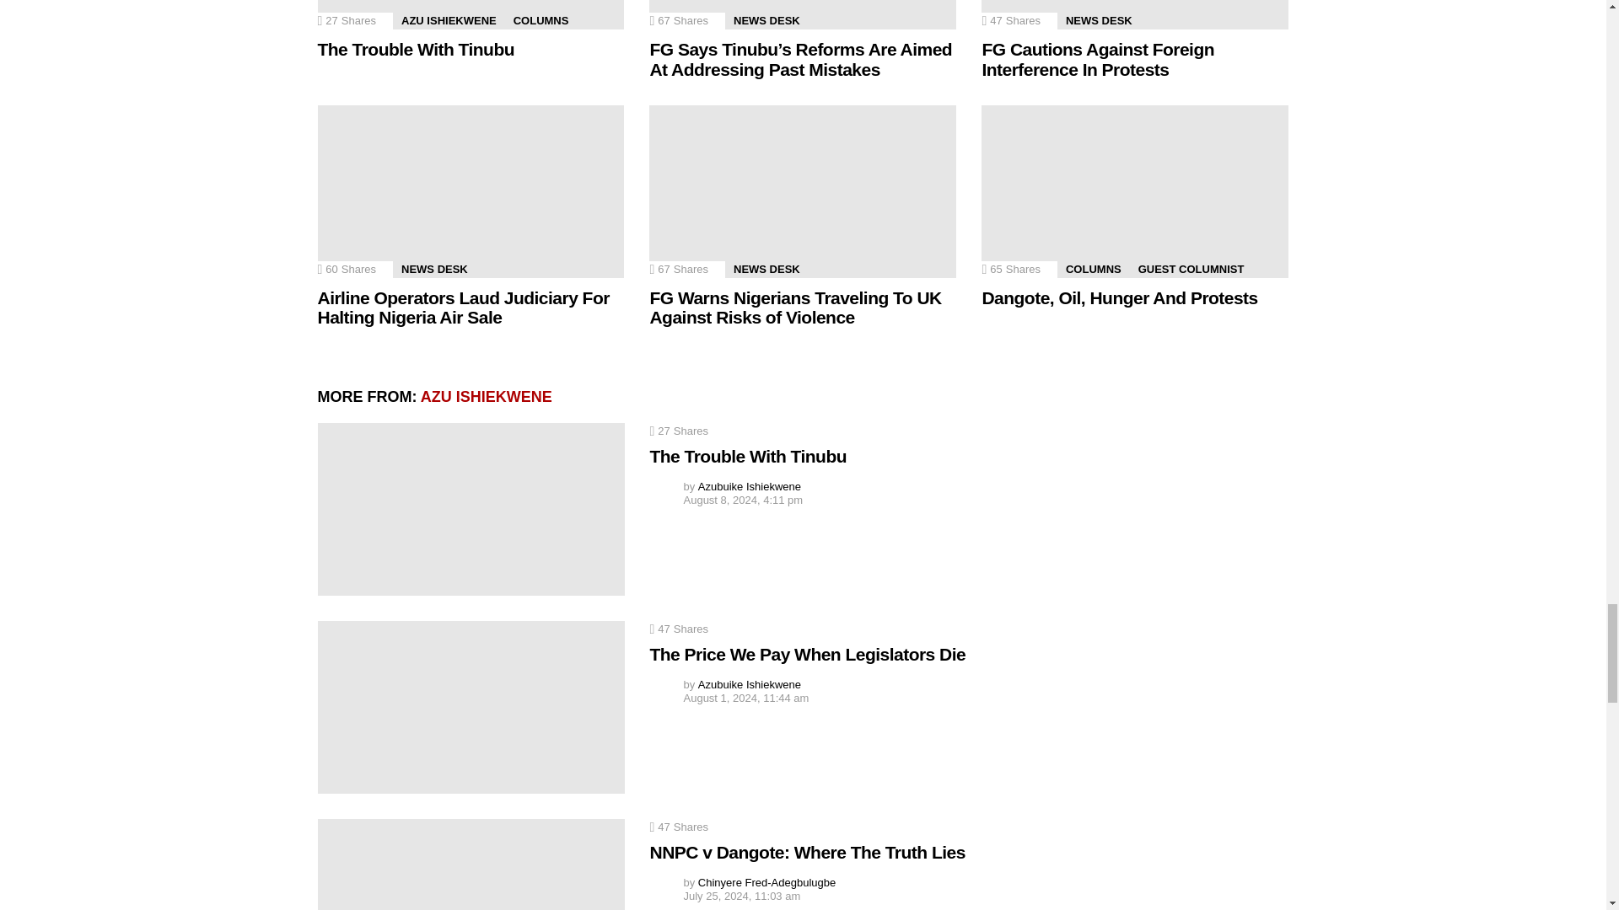  I want to click on The Trouble With Tinubu, so click(471, 14).